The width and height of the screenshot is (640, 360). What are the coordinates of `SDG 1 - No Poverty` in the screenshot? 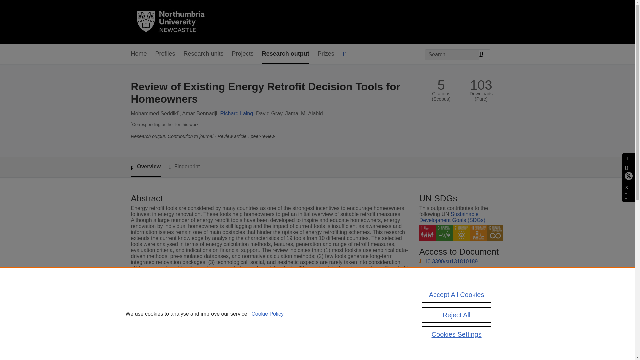 It's located at (427, 233).